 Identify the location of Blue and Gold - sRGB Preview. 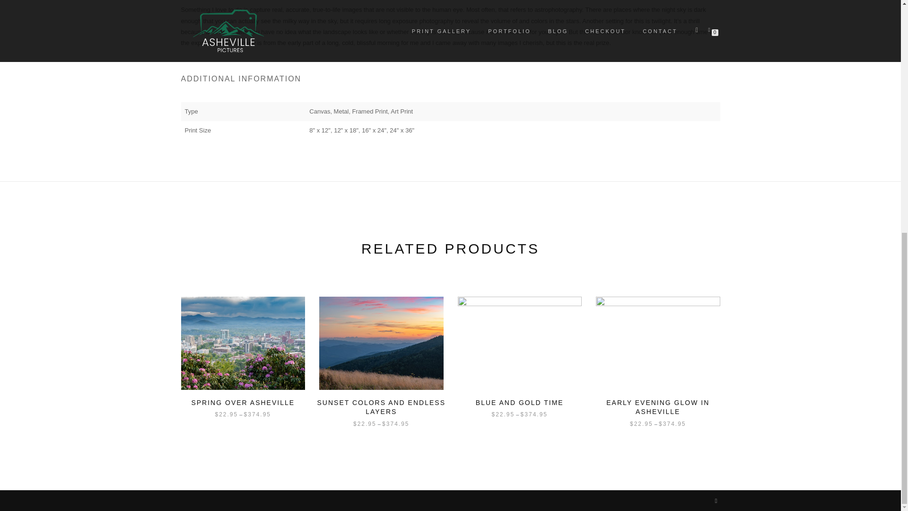
(519, 344).